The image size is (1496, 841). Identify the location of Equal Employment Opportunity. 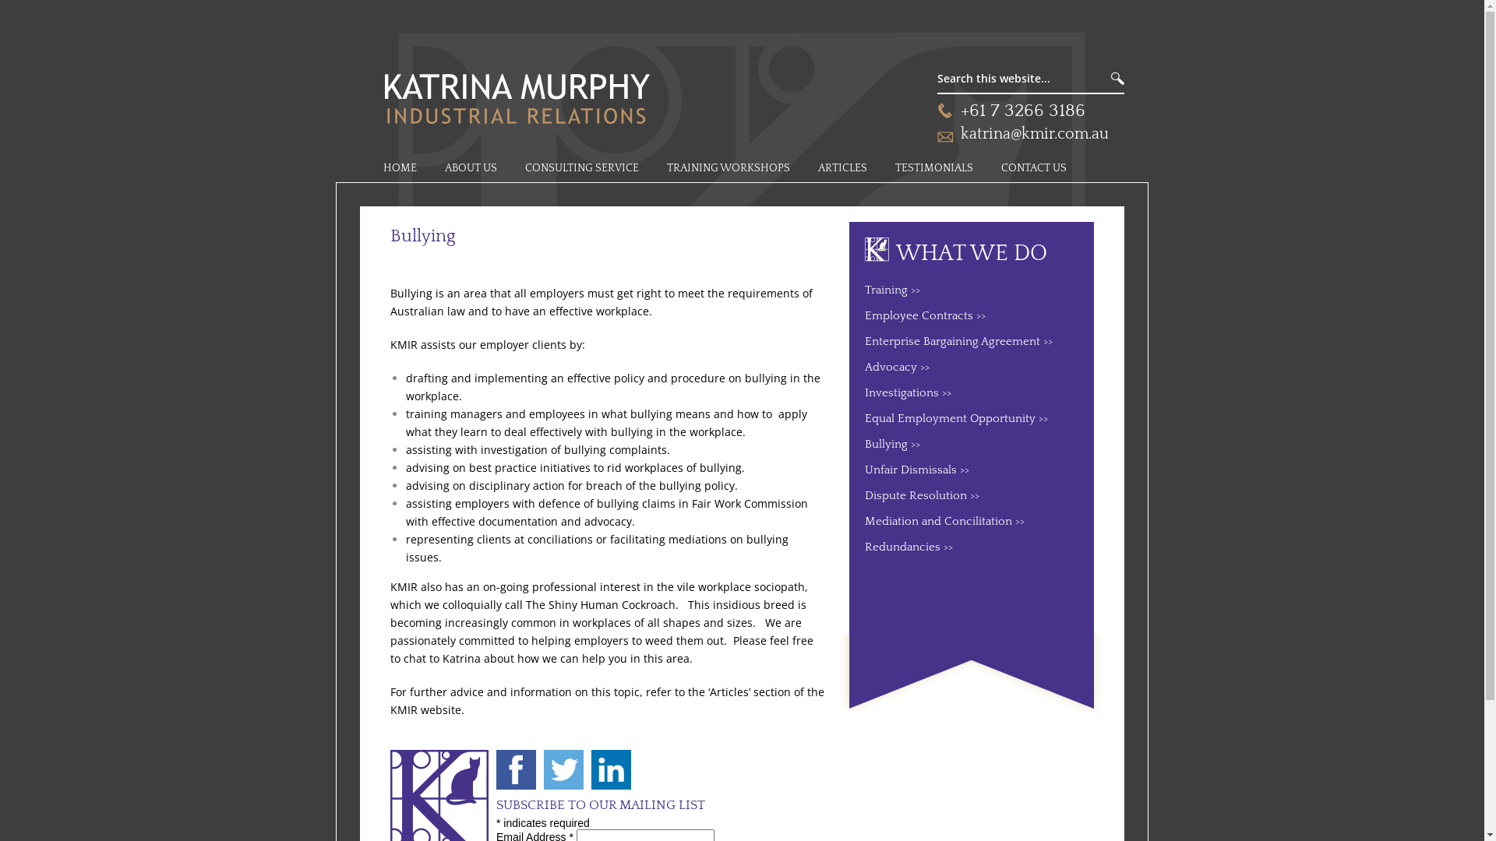
(957, 419).